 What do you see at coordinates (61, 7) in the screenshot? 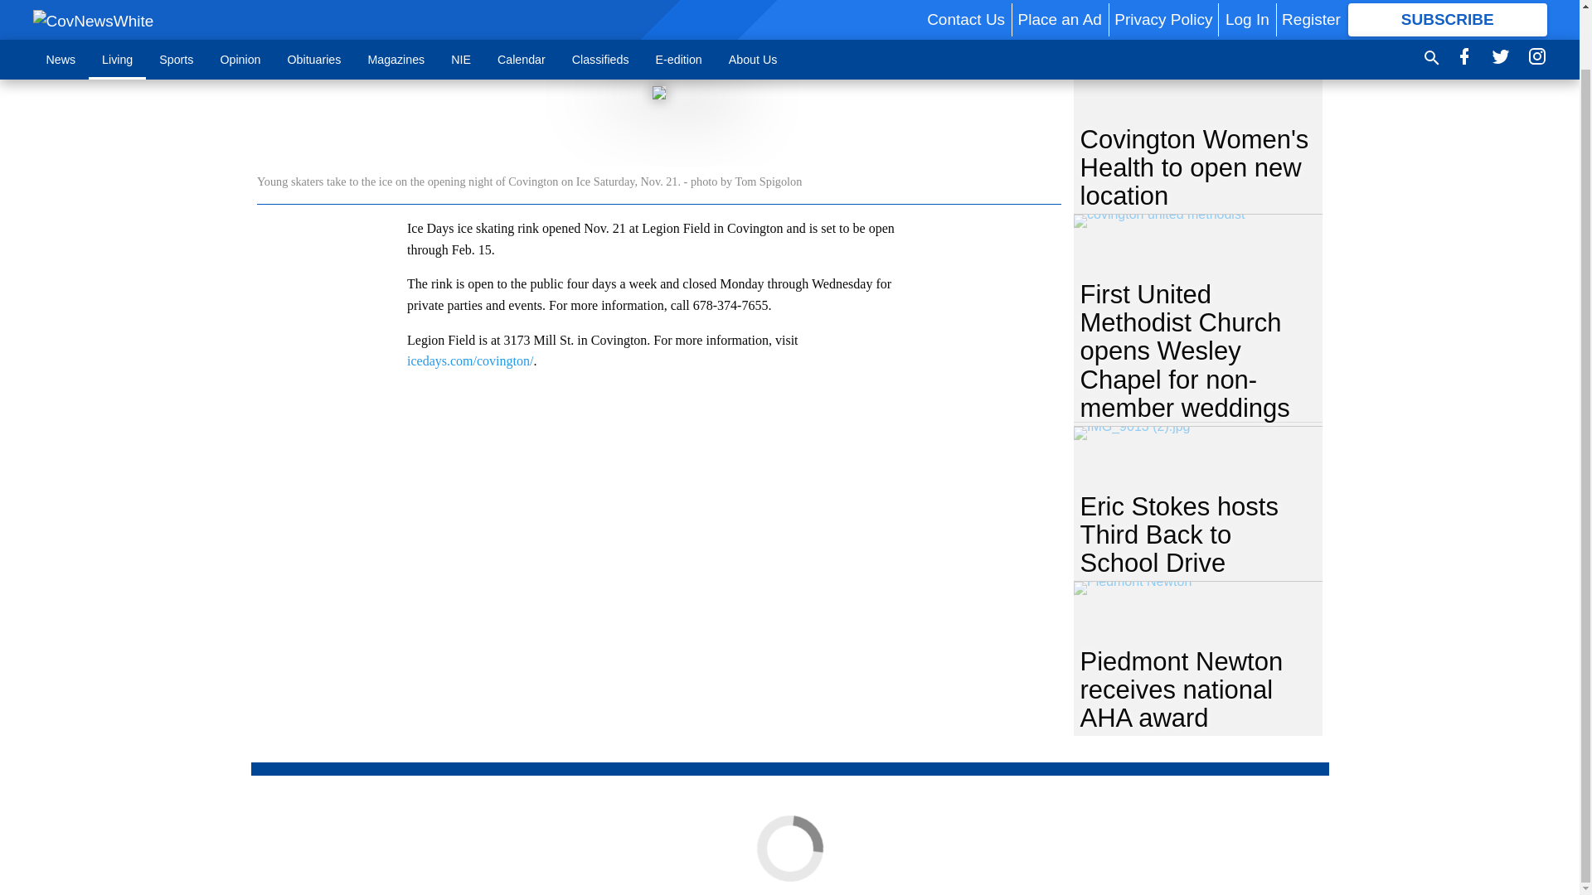
I see `News` at bounding box center [61, 7].